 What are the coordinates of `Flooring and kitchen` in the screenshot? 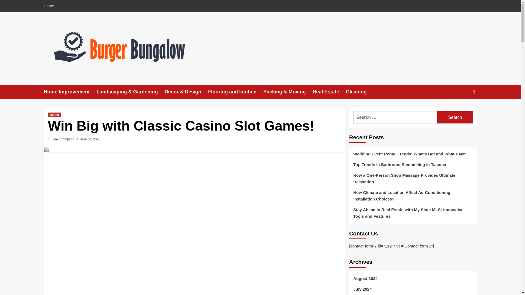 It's located at (236, 92).